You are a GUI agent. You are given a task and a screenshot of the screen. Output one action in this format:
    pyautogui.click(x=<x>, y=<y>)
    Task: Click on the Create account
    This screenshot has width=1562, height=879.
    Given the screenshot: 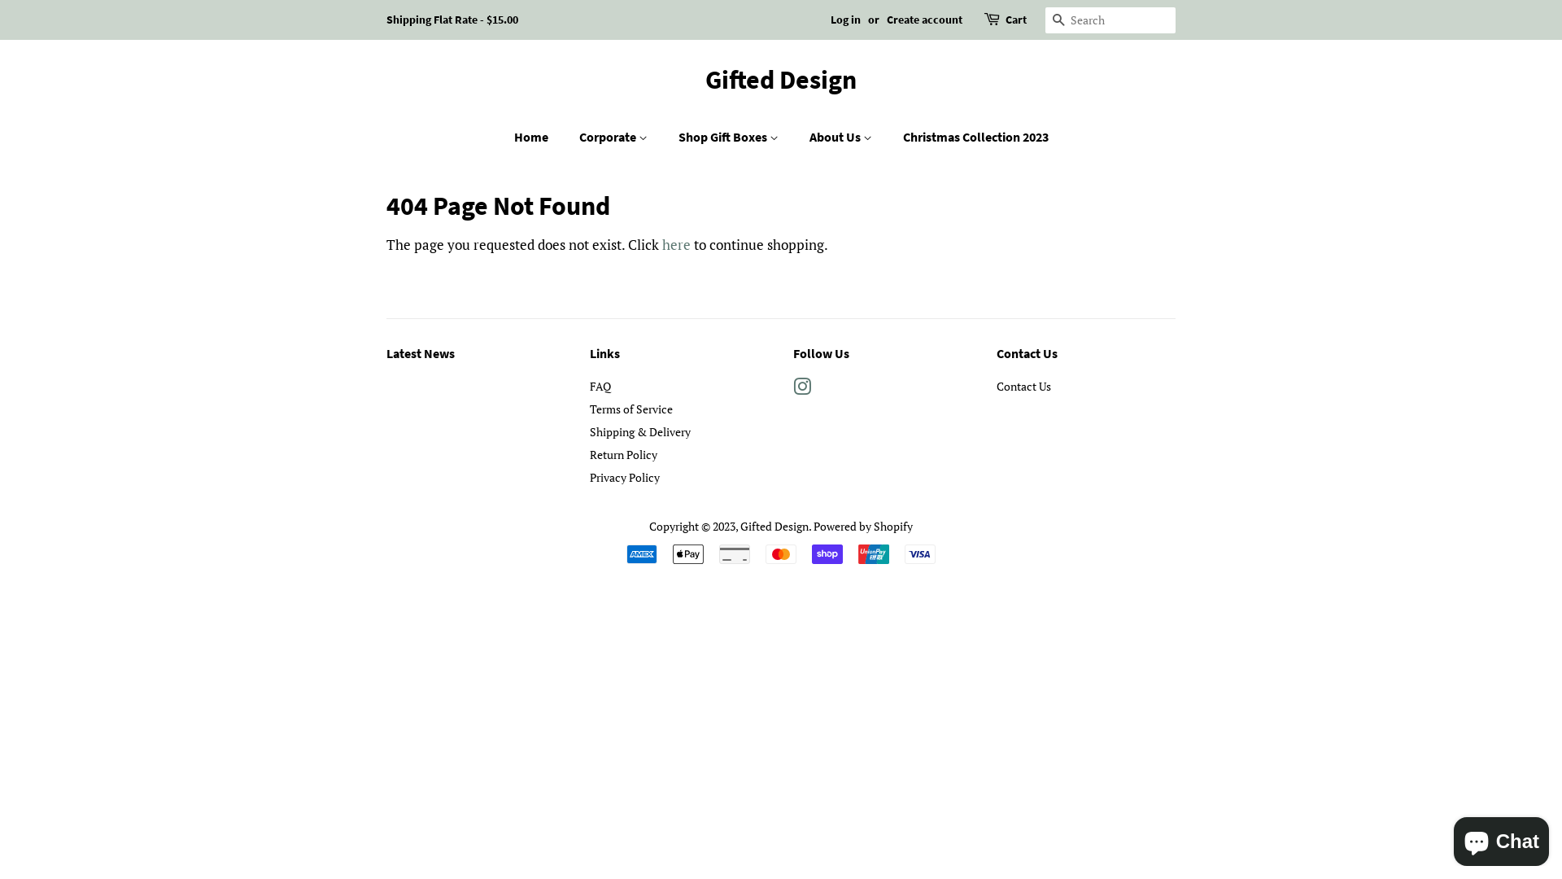 What is the action you would take?
    pyautogui.click(x=924, y=20)
    